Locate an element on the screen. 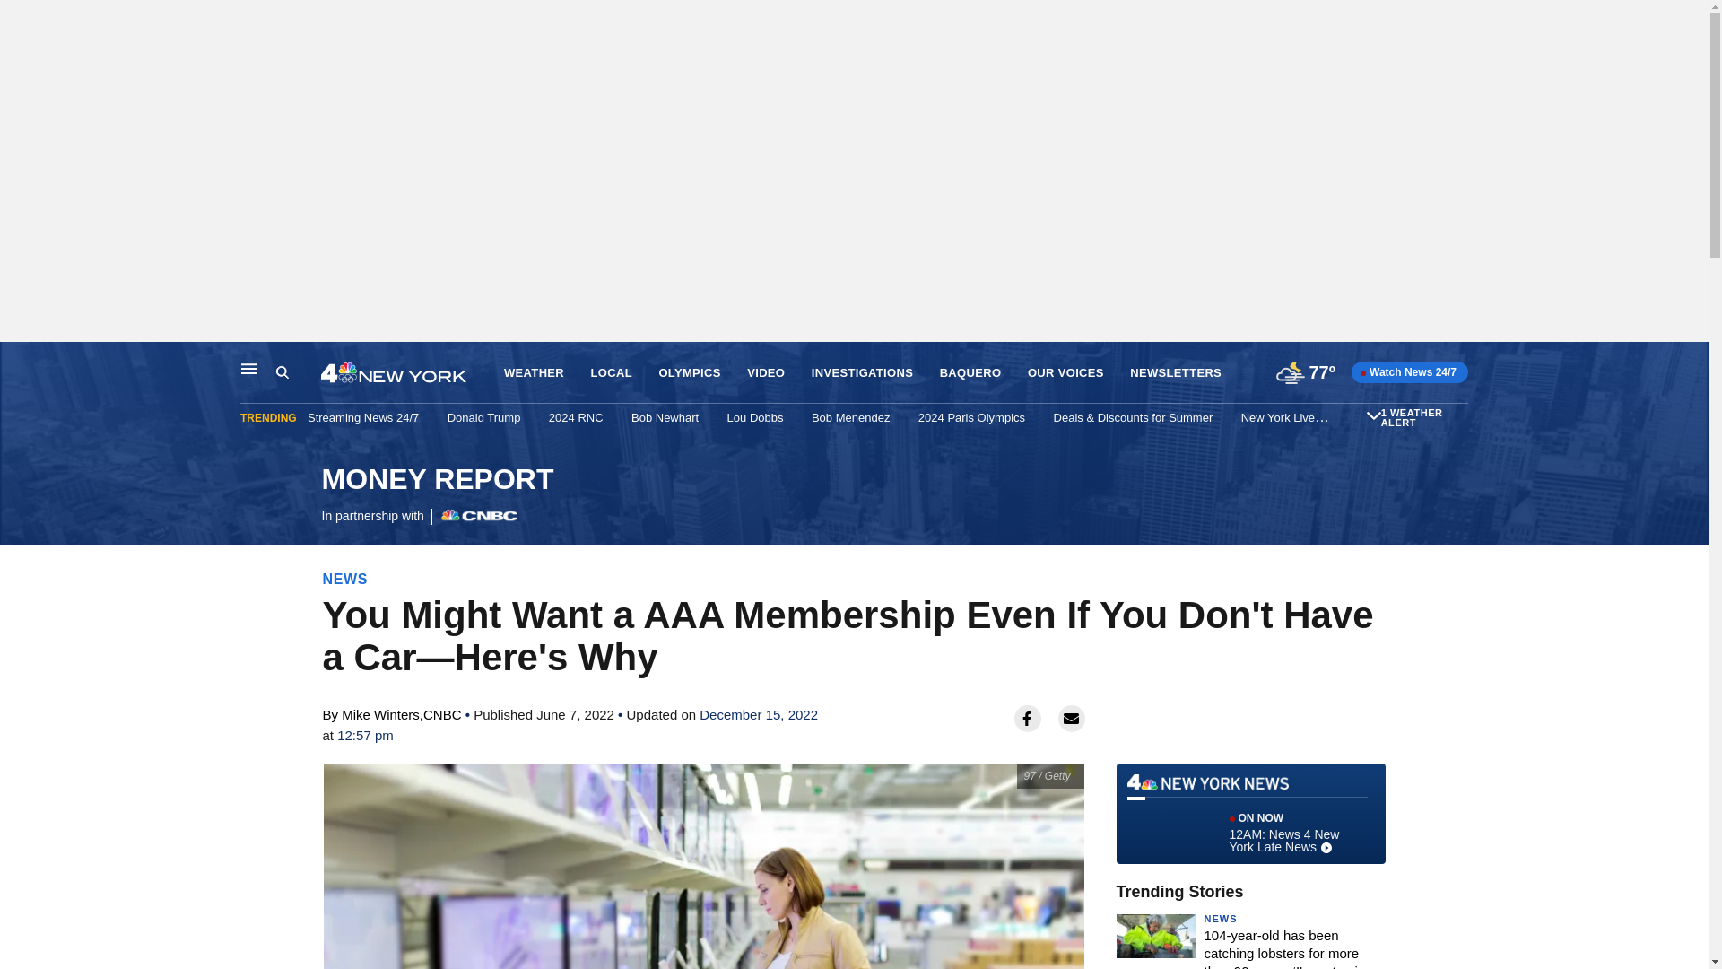 The image size is (1722, 969). Search is located at coordinates (298, 372).